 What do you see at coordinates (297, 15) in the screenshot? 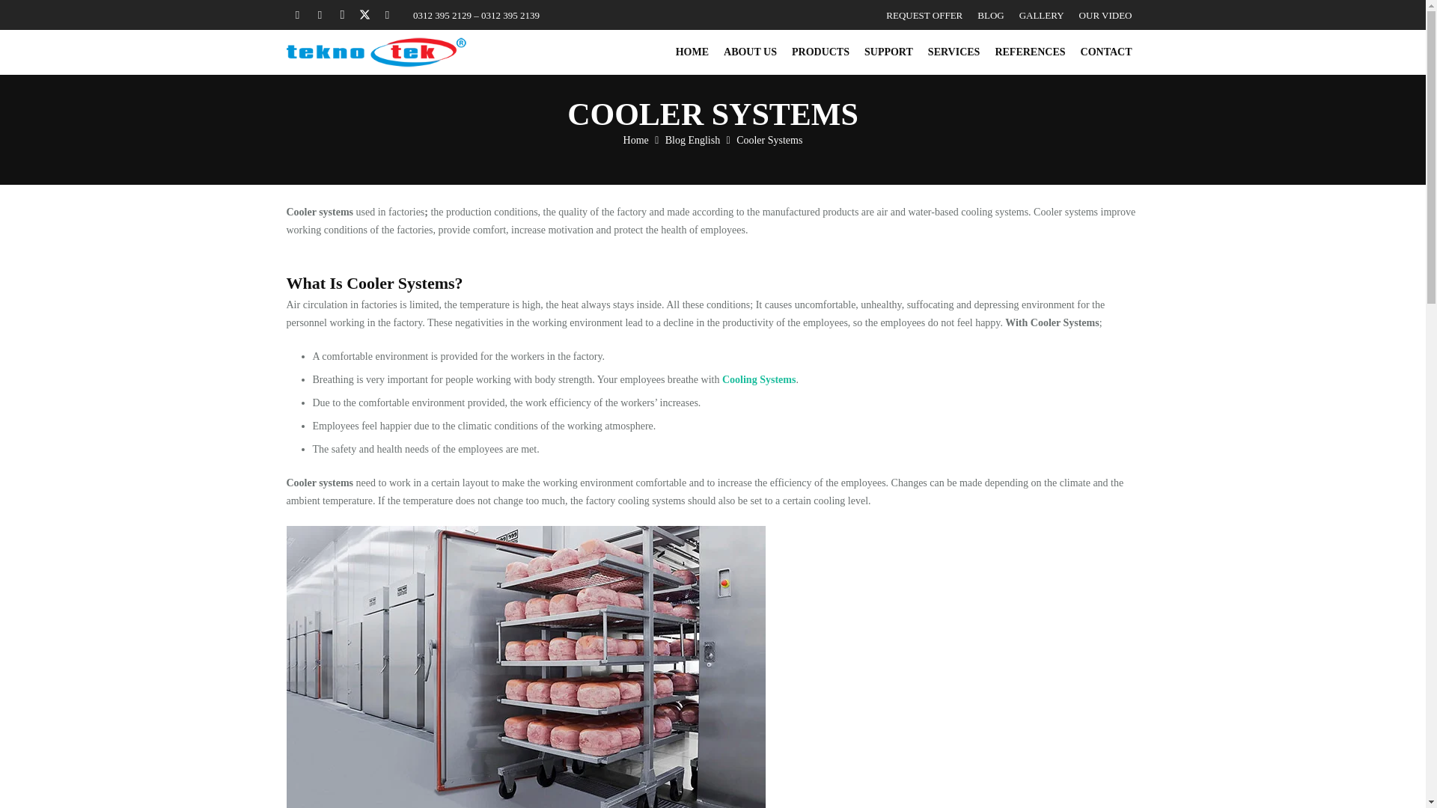
I see `Facebook` at bounding box center [297, 15].